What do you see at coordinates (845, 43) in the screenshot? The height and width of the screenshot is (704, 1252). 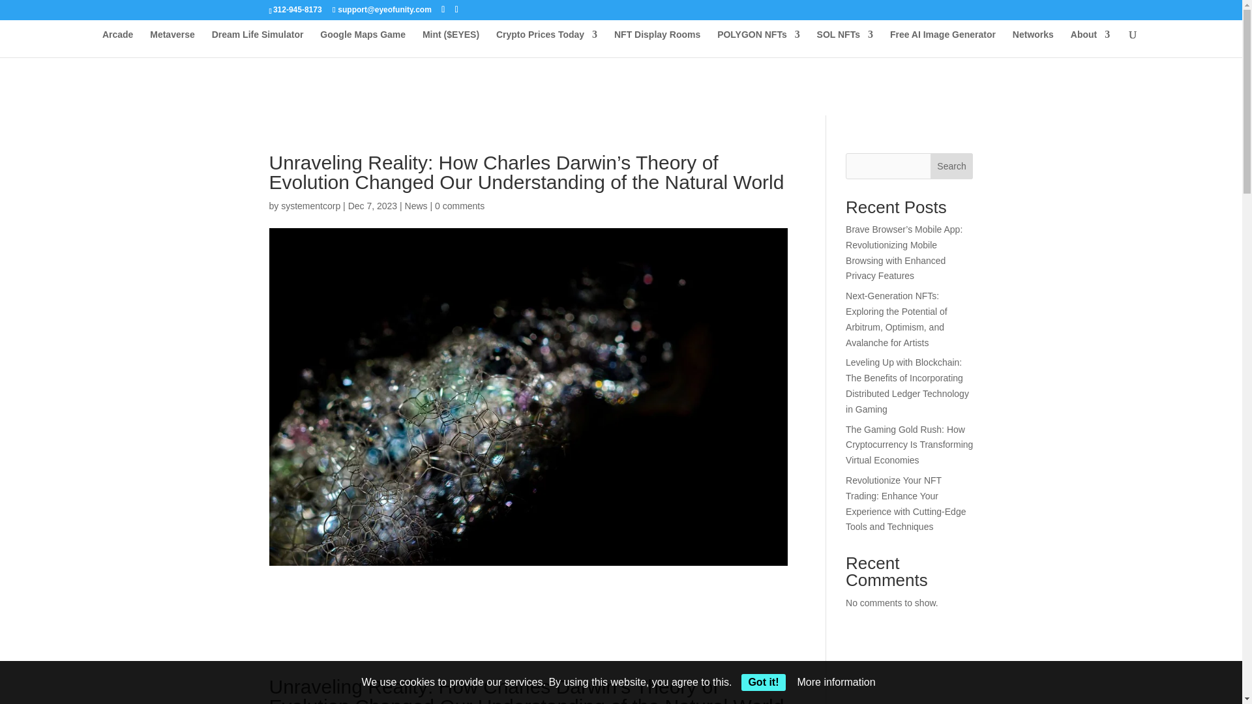 I see `SOL NFTs` at bounding box center [845, 43].